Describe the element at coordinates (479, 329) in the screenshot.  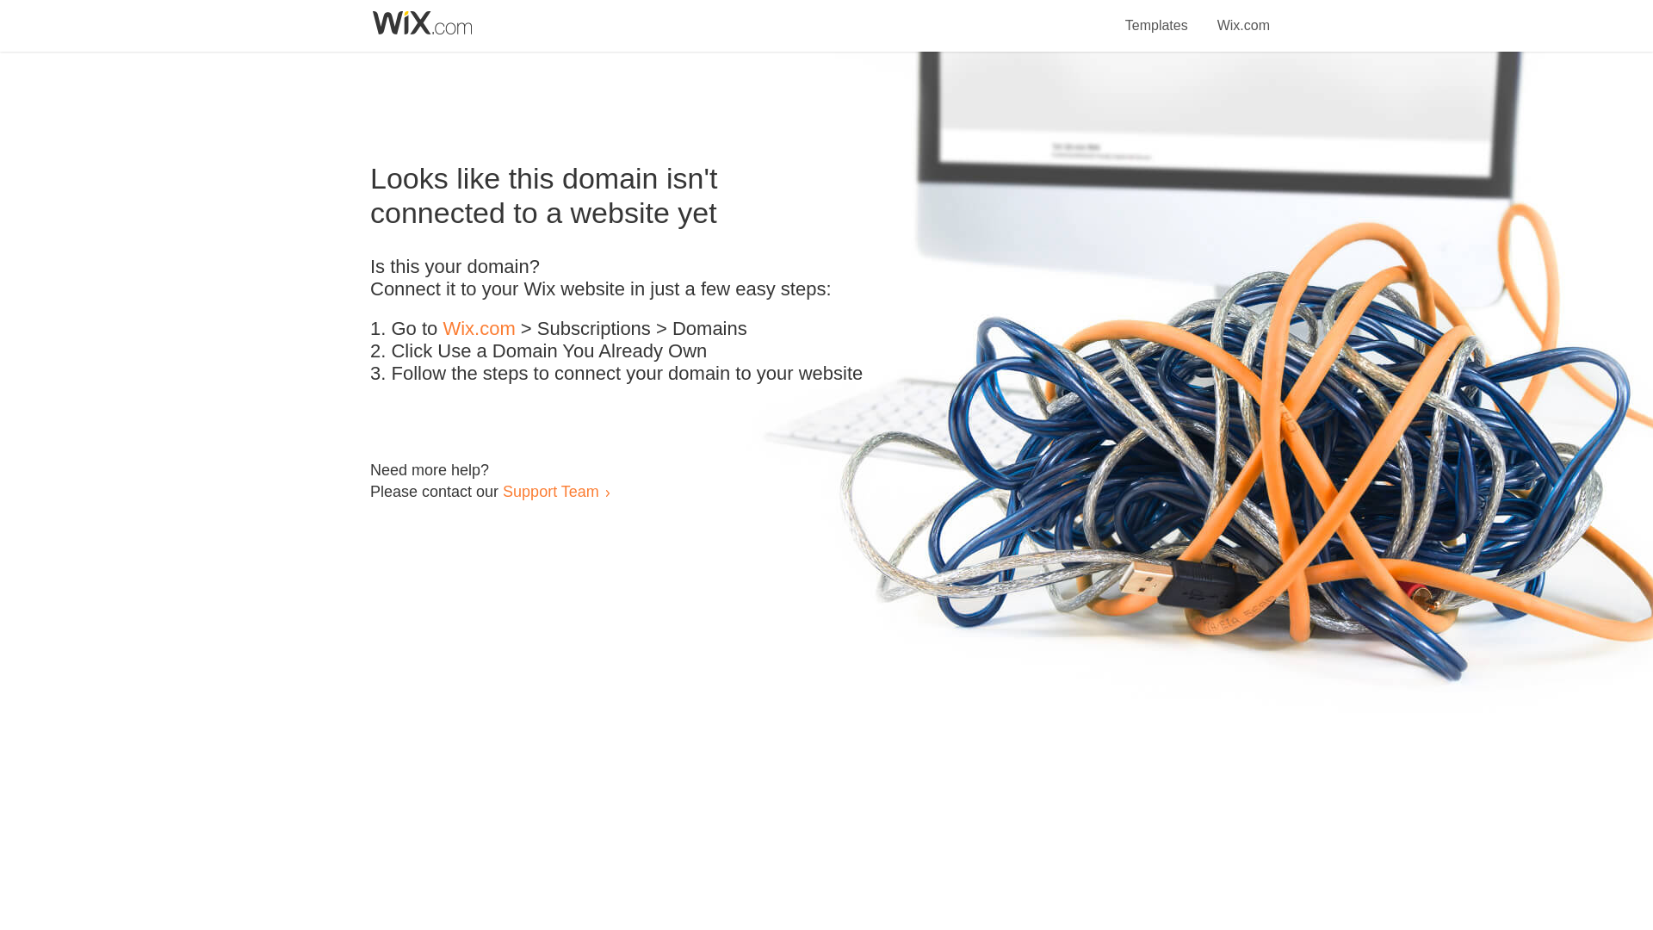
I see `Wix.com` at that location.